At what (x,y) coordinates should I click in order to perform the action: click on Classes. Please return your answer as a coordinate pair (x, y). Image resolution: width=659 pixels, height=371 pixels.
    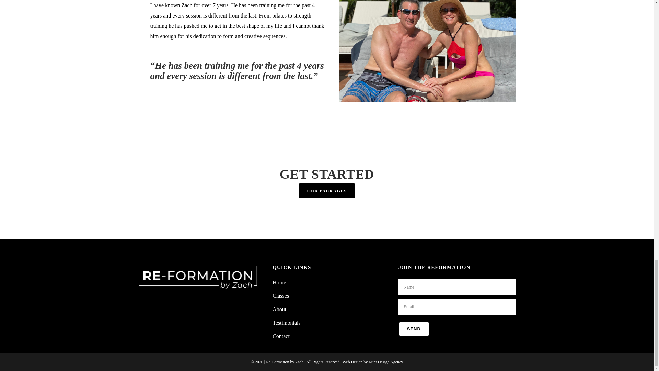
    Looking at the image, I should click on (330, 296).